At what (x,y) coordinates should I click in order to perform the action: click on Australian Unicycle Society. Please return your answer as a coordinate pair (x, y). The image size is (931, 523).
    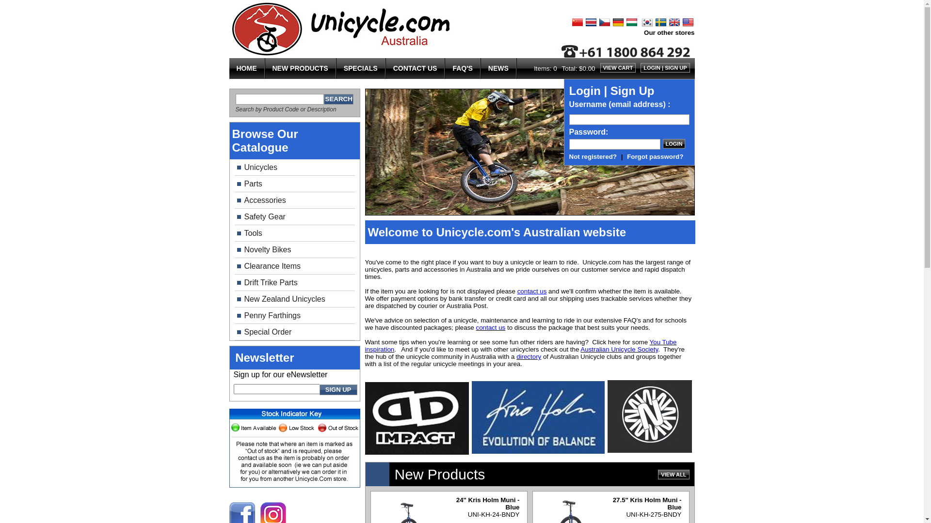
    Looking at the image, I should click on (619, 350).